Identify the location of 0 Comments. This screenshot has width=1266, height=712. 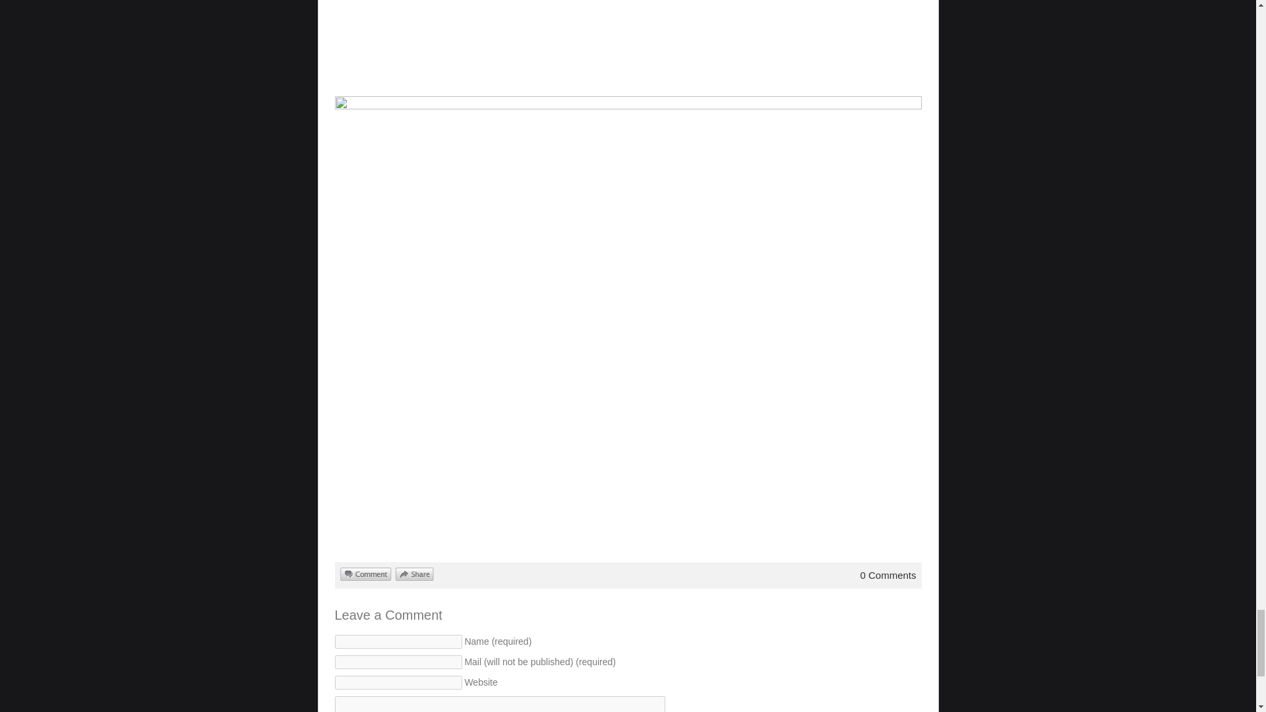
(888, 575).